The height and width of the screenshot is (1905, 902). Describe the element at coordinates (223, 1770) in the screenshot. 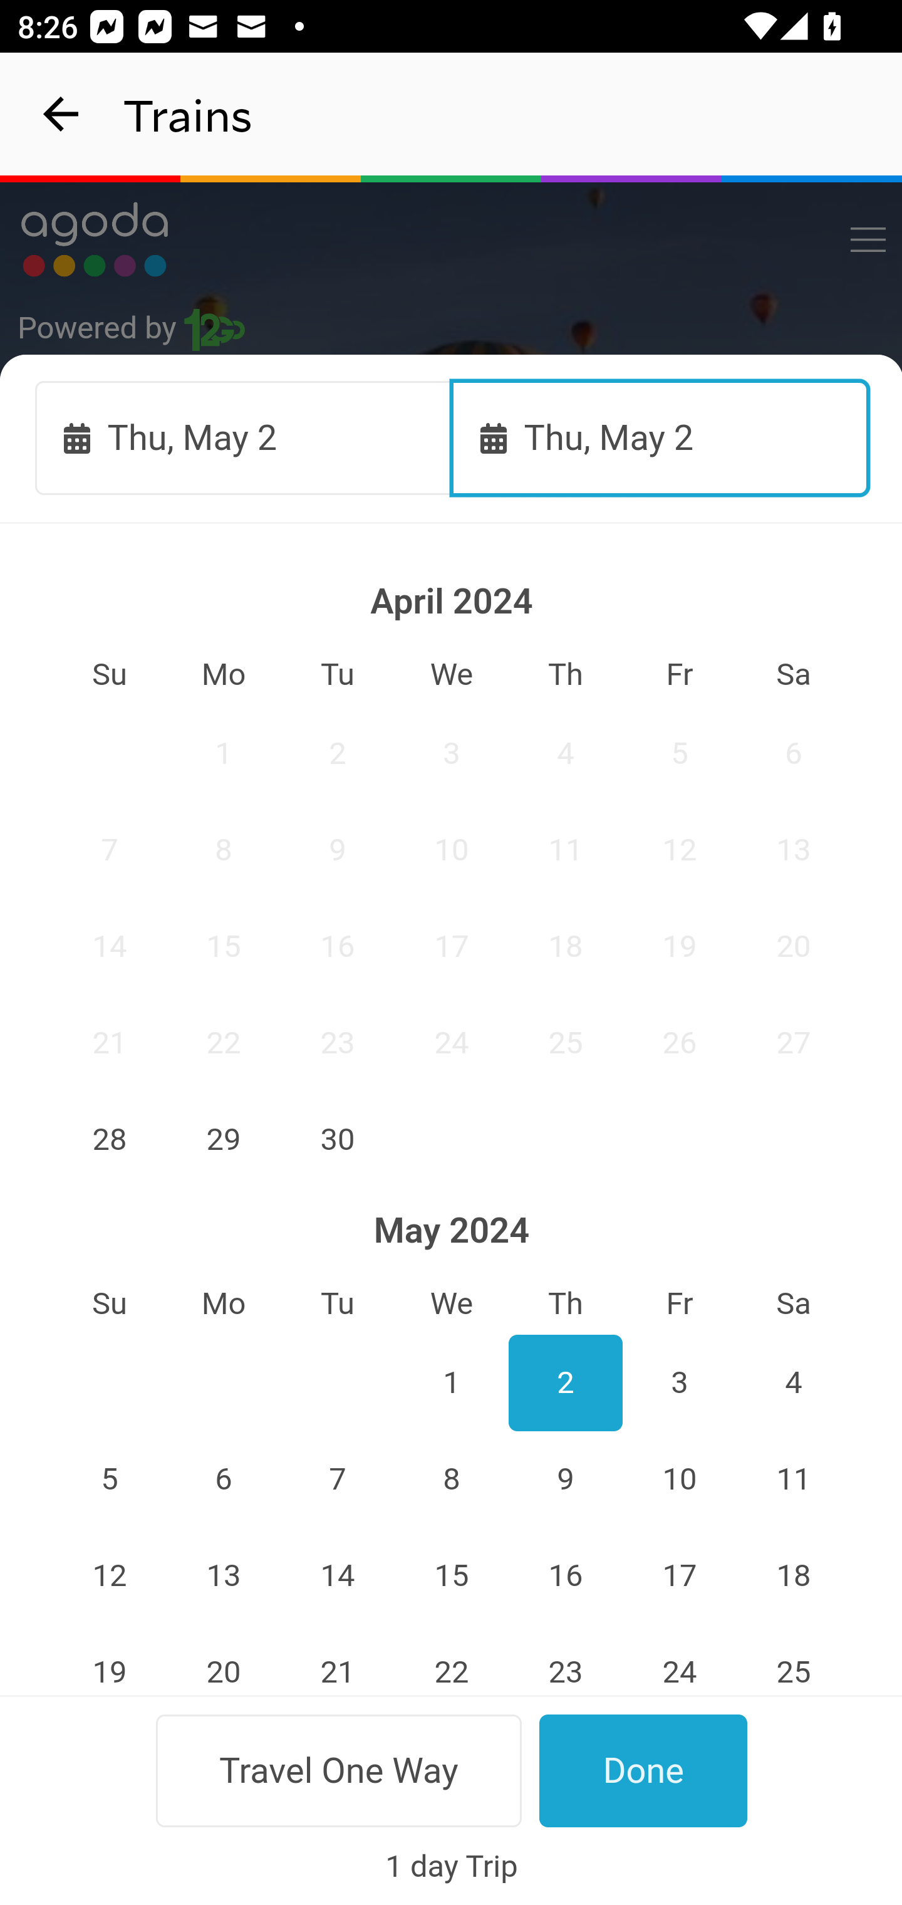

I see `27` at that location.